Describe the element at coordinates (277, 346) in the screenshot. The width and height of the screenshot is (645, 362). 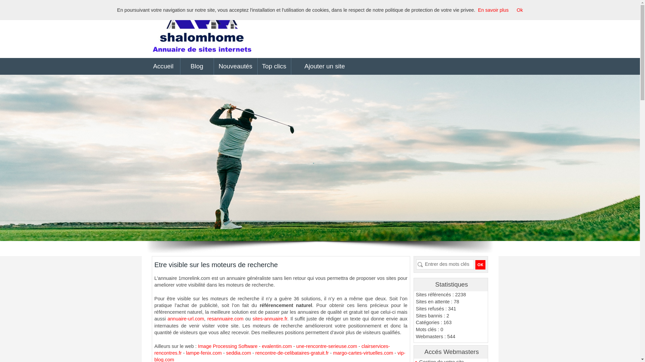
I see `evalentin.com` at that location.